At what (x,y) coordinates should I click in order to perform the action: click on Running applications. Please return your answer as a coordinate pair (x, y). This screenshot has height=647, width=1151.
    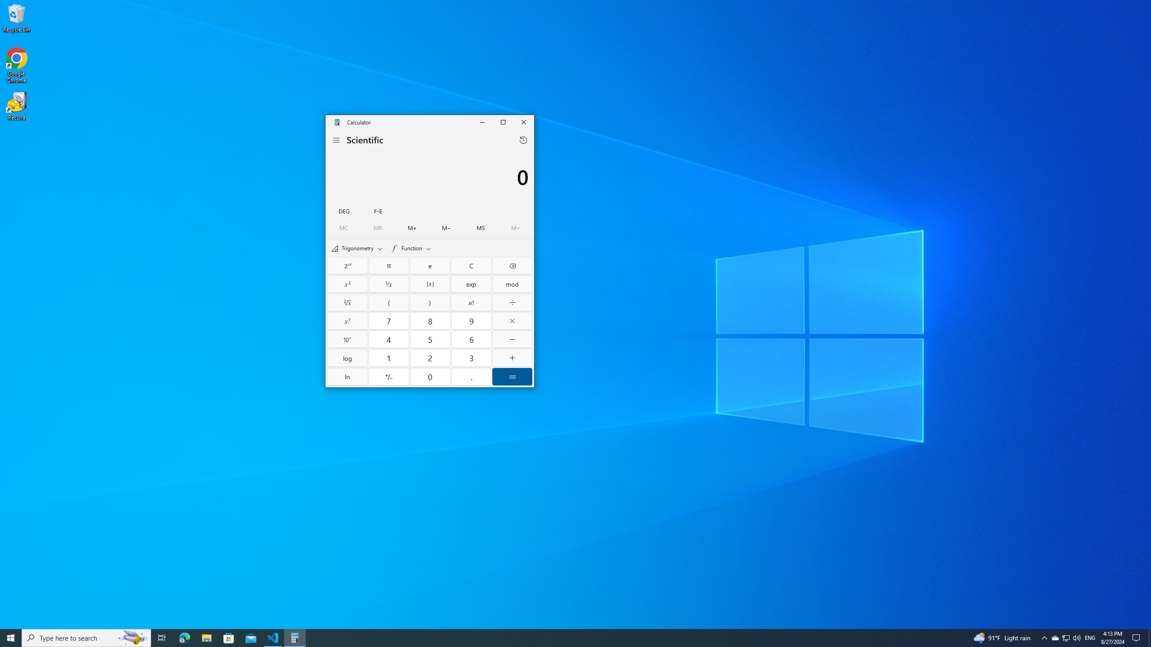
    Looking at the image, I should click on (558, 638).